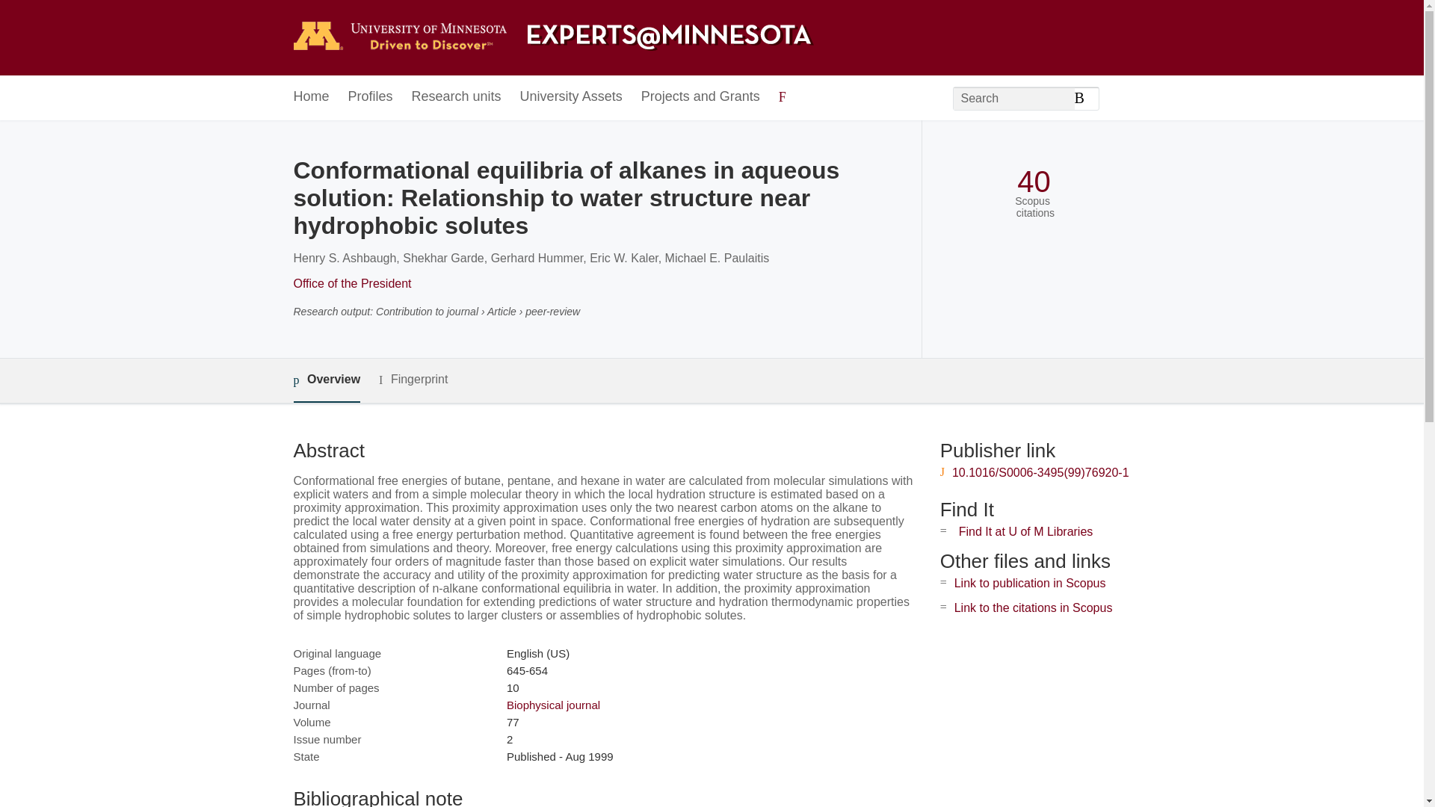 The width and height of the screenshot is (1435, 807). I want to click on Overview, so click(326, 380).